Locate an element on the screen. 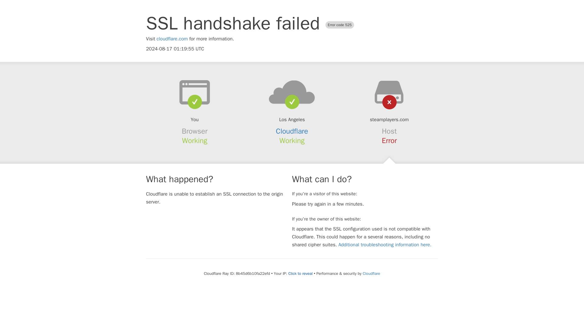 Image resolution: width=584 pixels, height=328 pixels. Additional troubleshooting information here. is located at coordinates (384, 245).